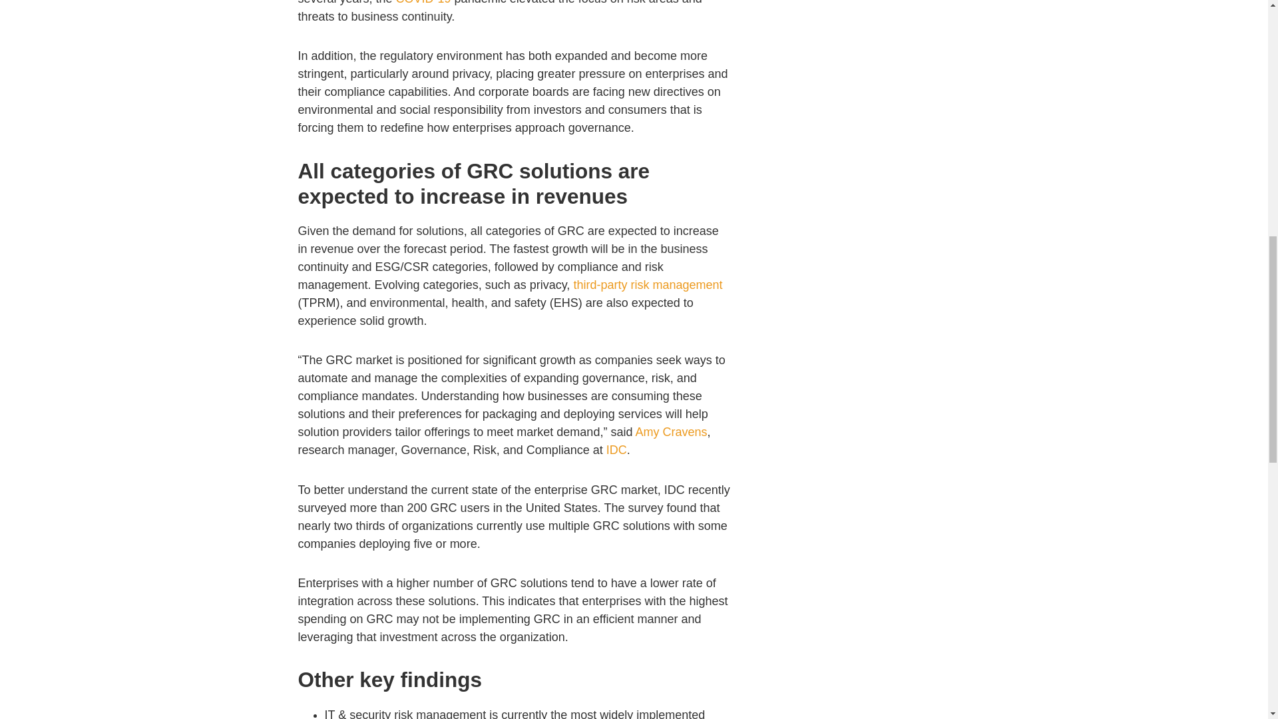 Image resolution: width=1278 pixels, height=719 pixels. What do you see at coordinates (671, 431) in the screenshot?
I see `Amy Cravens` at bounding box center [671, 431].